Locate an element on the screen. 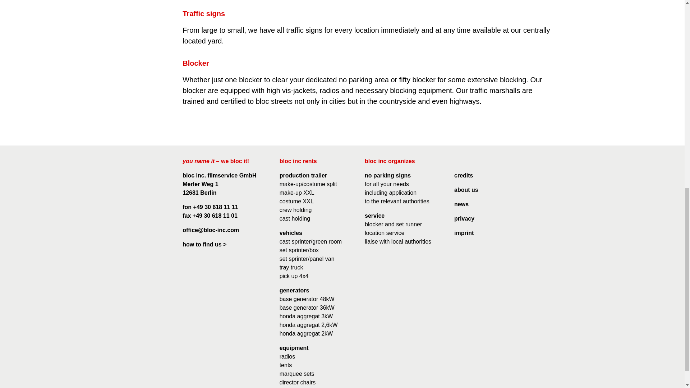 The width and height of the screenshot is (690, 388). generators is located at coordinates (294, 290).